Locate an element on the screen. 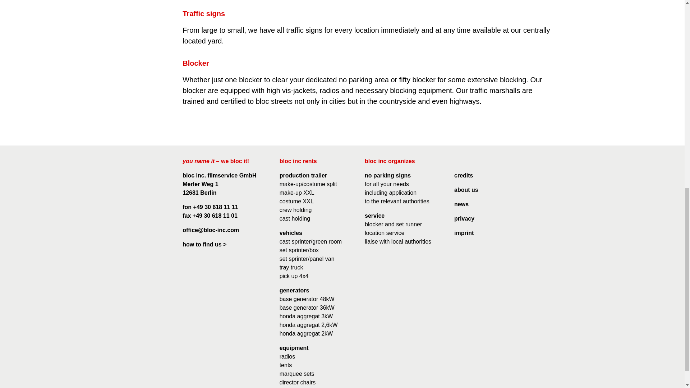 The width and height of the screenshot is (690, 388). generators is located at coordinates (294, 290).